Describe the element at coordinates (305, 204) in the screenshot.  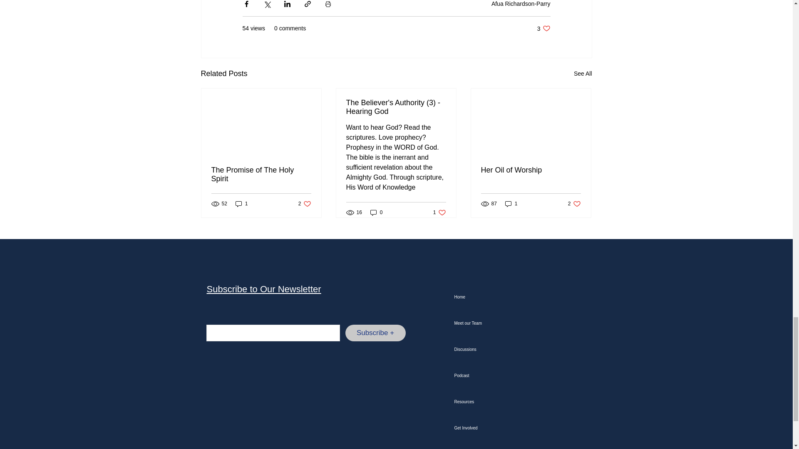
I see `See All` at that location.